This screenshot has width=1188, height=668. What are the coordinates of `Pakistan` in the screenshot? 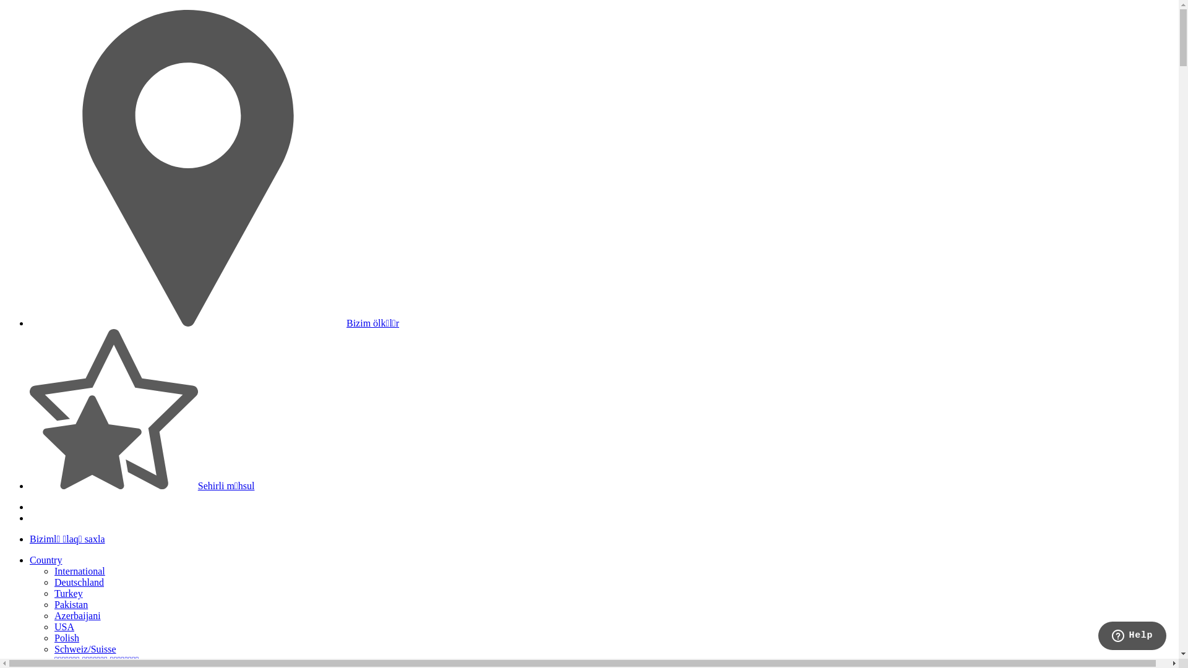 It's located at (71, 605).